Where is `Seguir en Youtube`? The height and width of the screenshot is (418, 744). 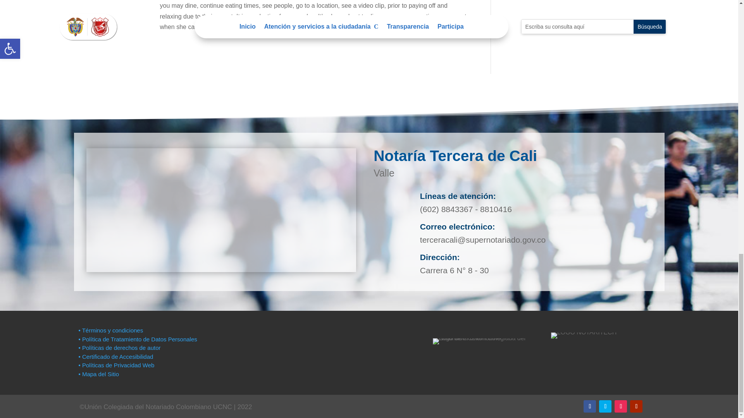 Seguir en Youtube is located at coordinates (636, 406).